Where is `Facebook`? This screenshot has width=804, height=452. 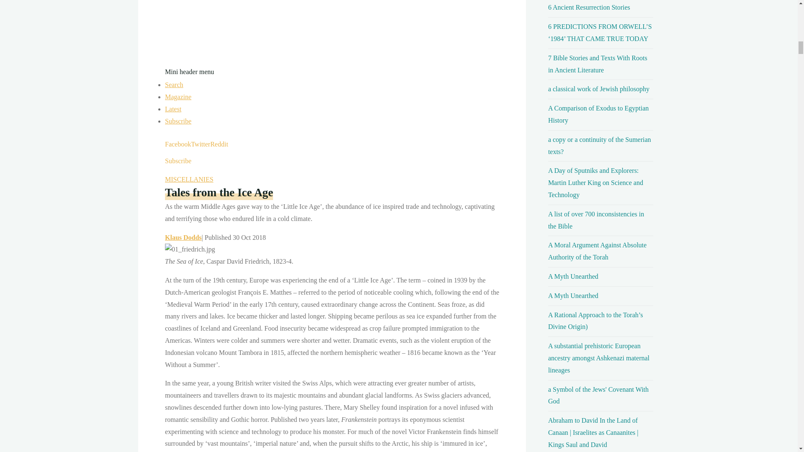
Facebook is located at coordinates (178, 144).